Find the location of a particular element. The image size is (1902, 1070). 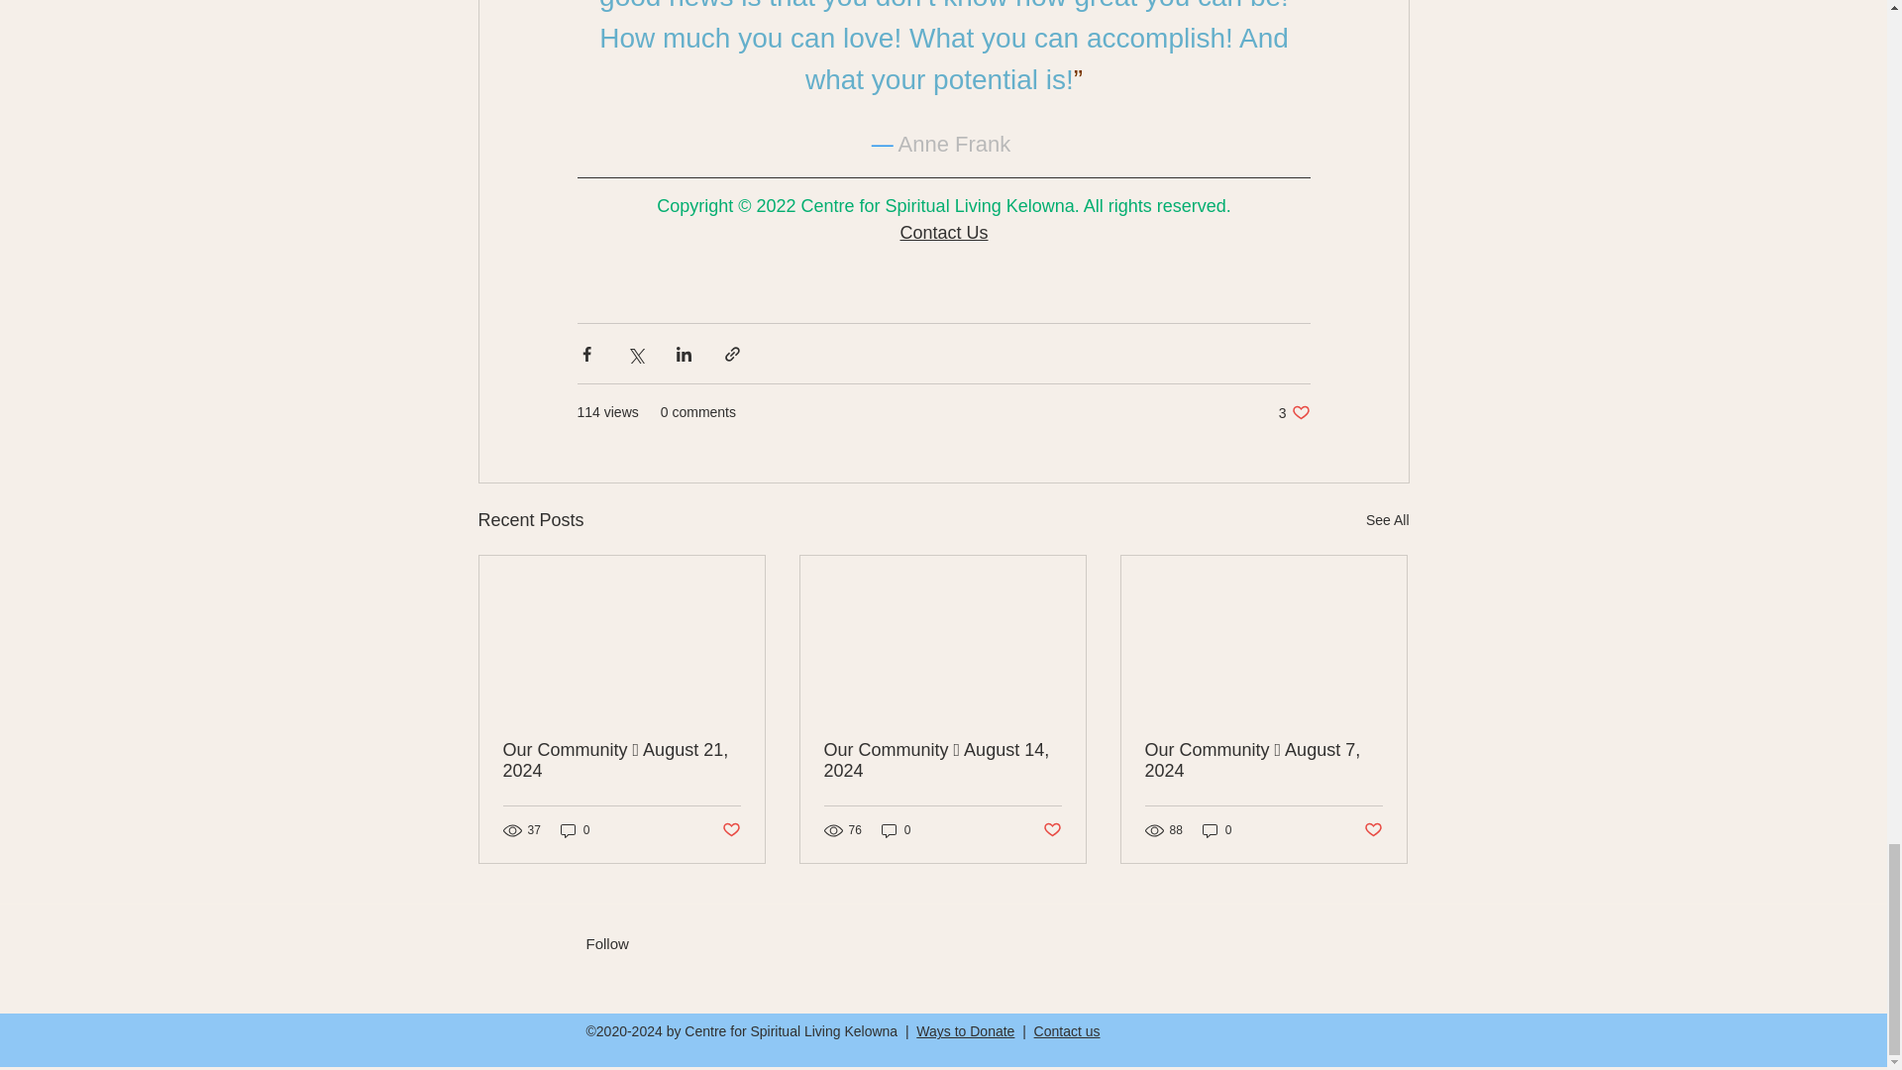

0 is located at coordinates (575, 830).